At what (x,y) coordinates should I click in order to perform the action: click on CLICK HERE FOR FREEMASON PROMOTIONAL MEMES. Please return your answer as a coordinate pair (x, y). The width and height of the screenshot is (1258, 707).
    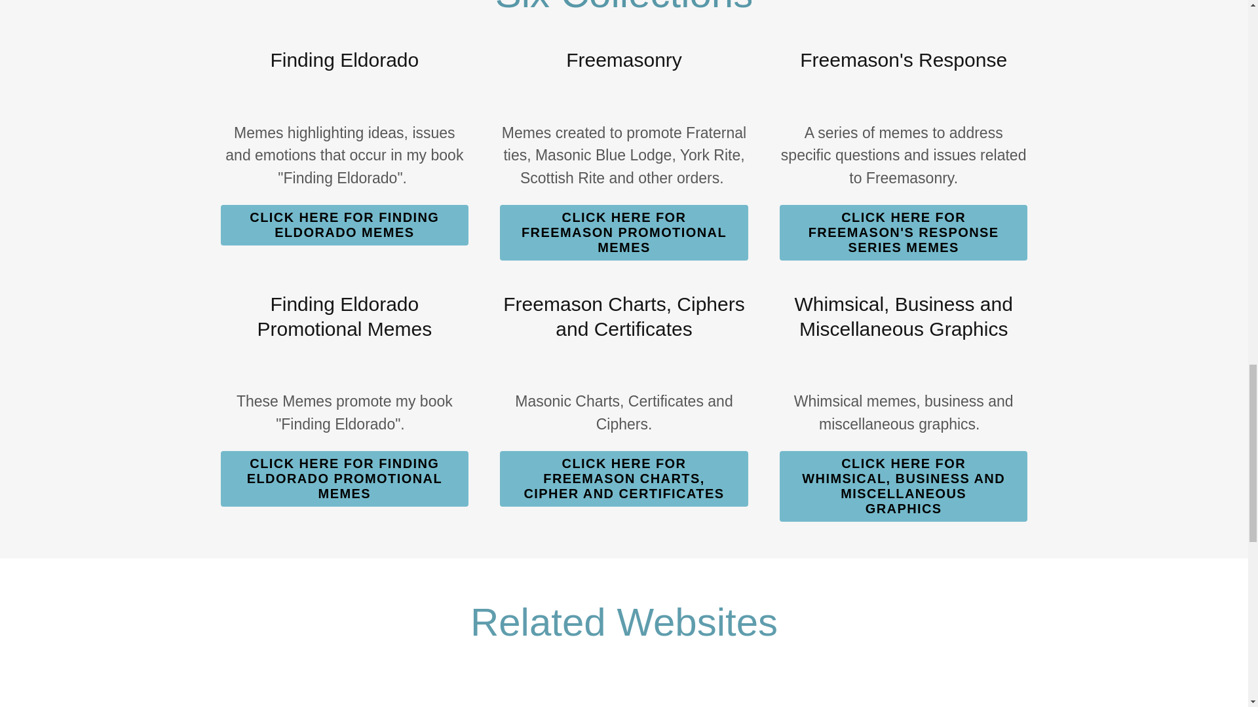
    Looking at the image, I should click on (624, 233).